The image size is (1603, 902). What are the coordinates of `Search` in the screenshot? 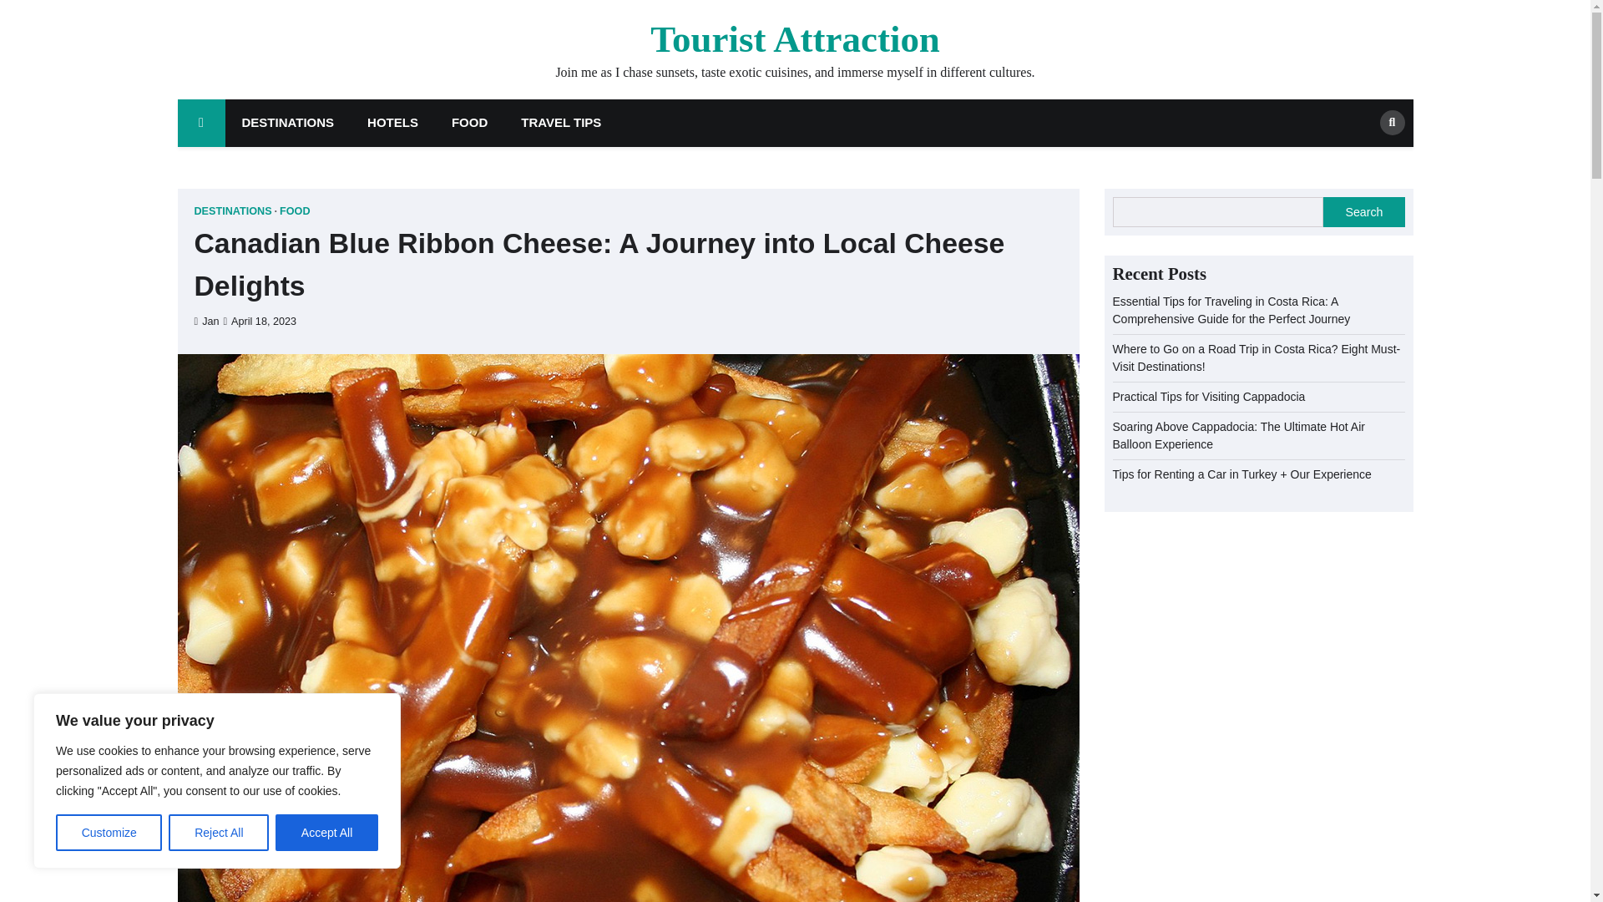 It's located at (1391, 122).